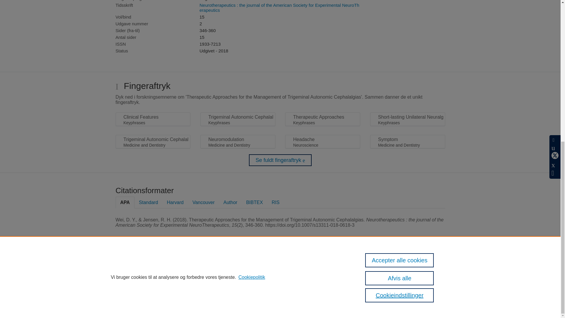 The width and height of the screenshot is (565, 318). What do you see at coordinates (190, 266) in the screenshot?
I see `Pure` at bounding box center [190, 266].